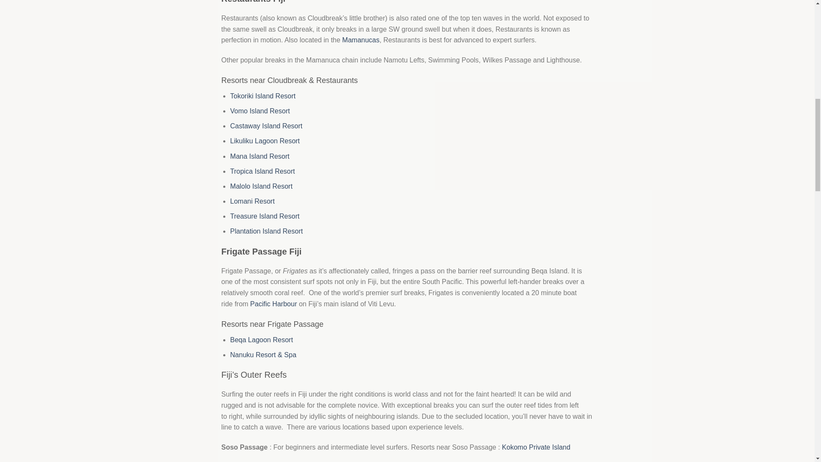  I want to click on Castaway Island Resort, so click(266, 126).